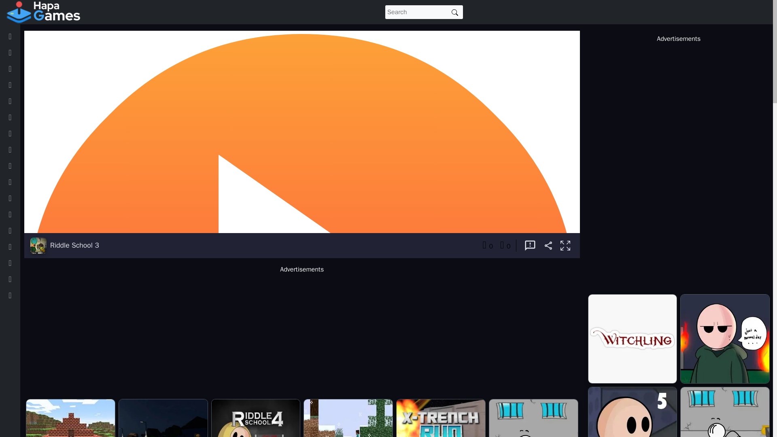 The width and height of the screenshot is (777, 437). What do you see at coordinates (23, 198) in the screenshot?
I see `Shooting` at bounding box center [23, 198].